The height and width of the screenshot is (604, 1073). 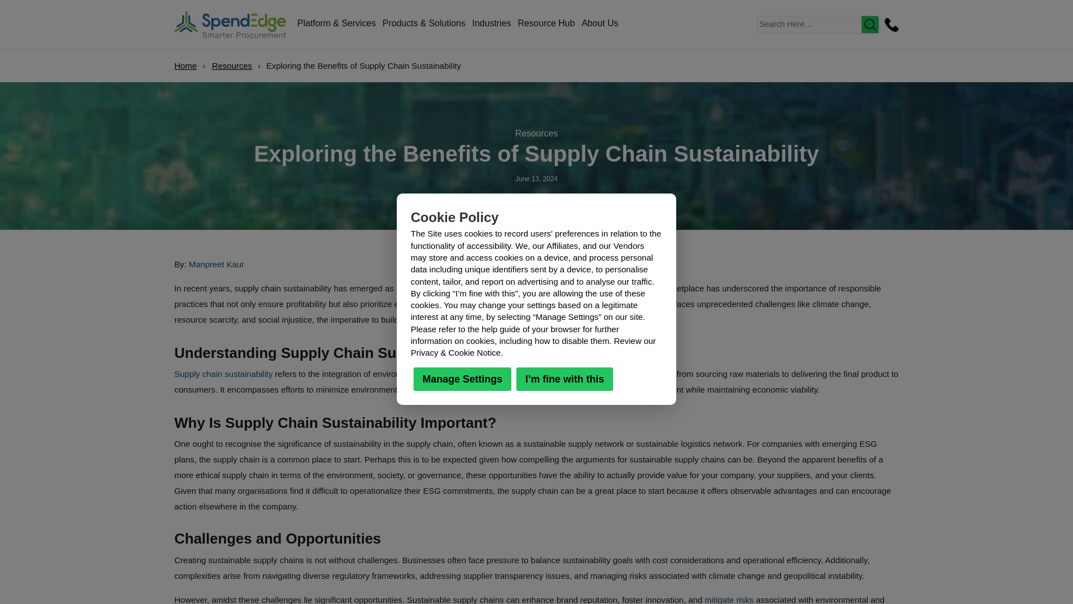 What do you see at coordinates (889, 25) in the screenshot?
I see `Contact Us` at bounding box center [889, 25].